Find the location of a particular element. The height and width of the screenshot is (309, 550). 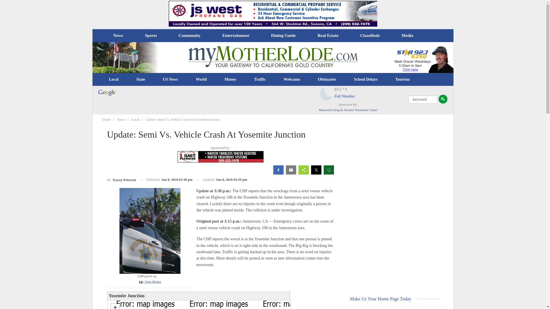

Local is located at coordinates (114, 80).